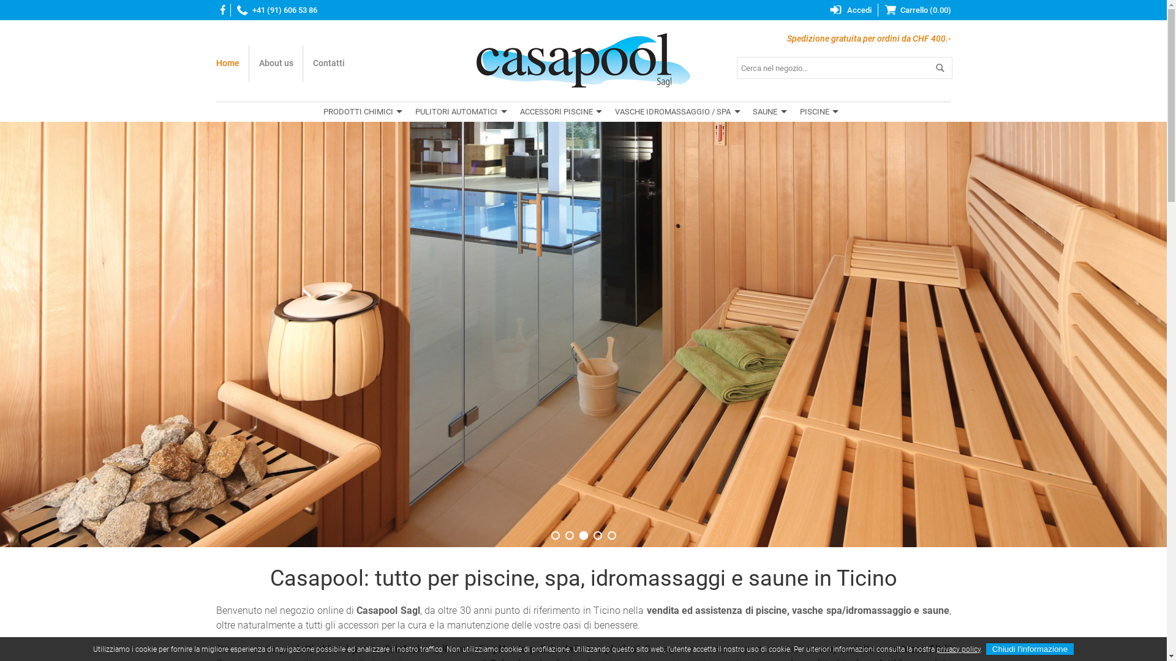 The height and width of the screenshot is (661, 1176). I want to click on Carrello (0.00), so click(914, 10).